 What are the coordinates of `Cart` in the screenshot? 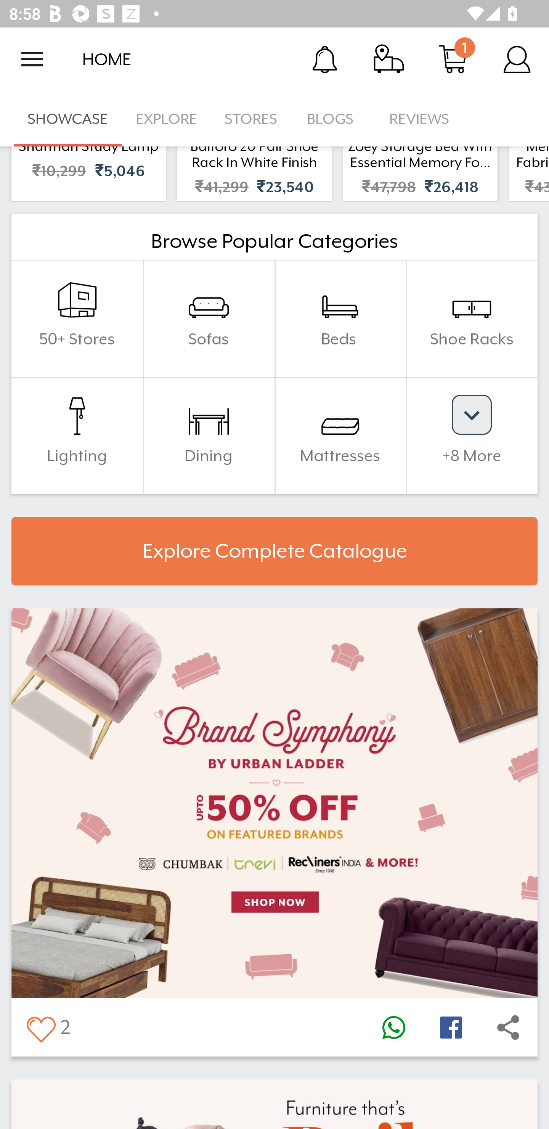 It's located at (453, 59).